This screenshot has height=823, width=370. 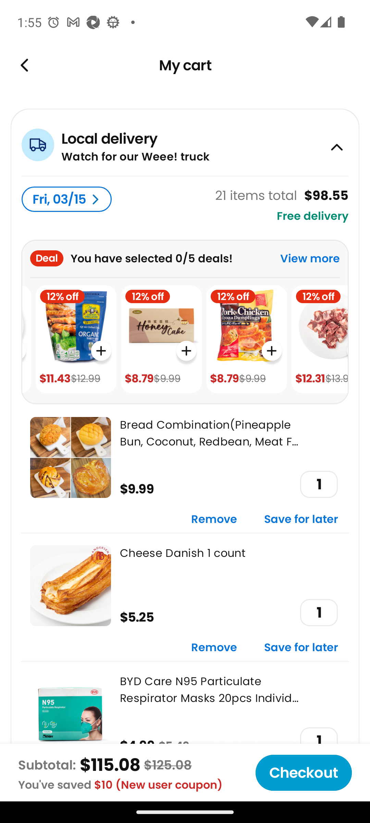 What do you see at coordinates (319, 484) in the screenshot?
I see `1` at bounding box center [319, 484].